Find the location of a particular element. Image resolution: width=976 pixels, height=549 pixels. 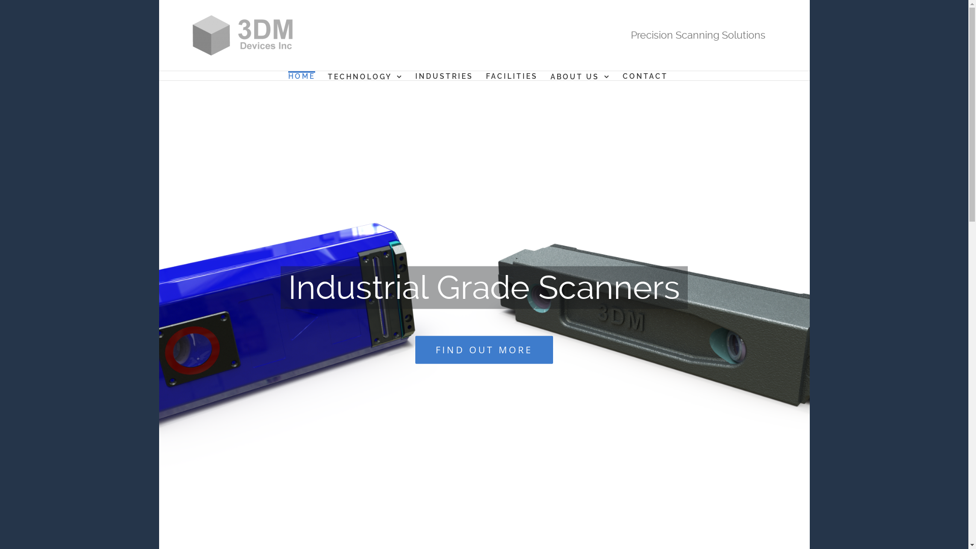

ABOUT US is located at coordinates (579, 76).